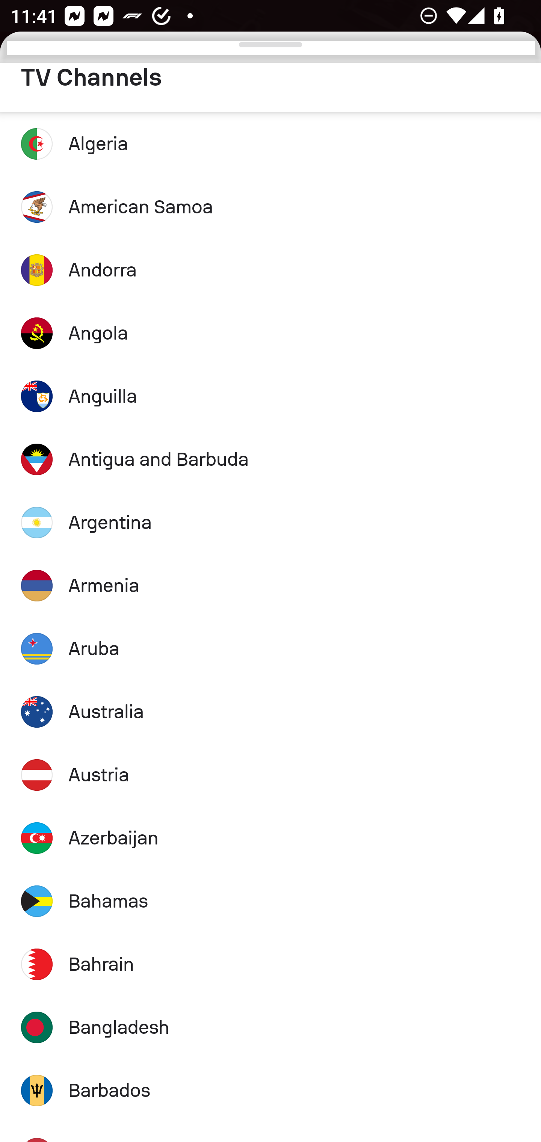 This screenshot has height=1142, width=541. What do you see at coordinates (270, 648) in the screenshot?
I see `Aruba` at bounding box center [270, 648].